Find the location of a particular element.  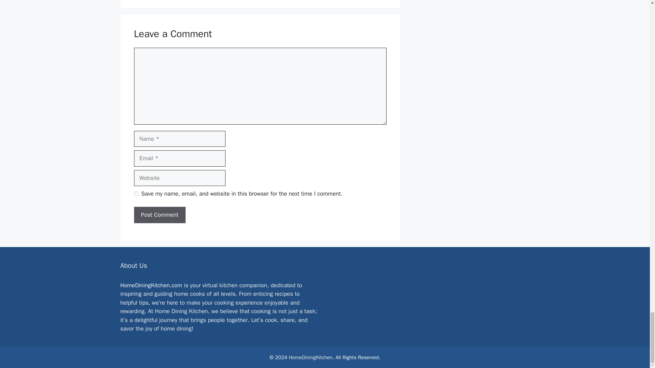

Post Comment is located at coordinates (159, 215).